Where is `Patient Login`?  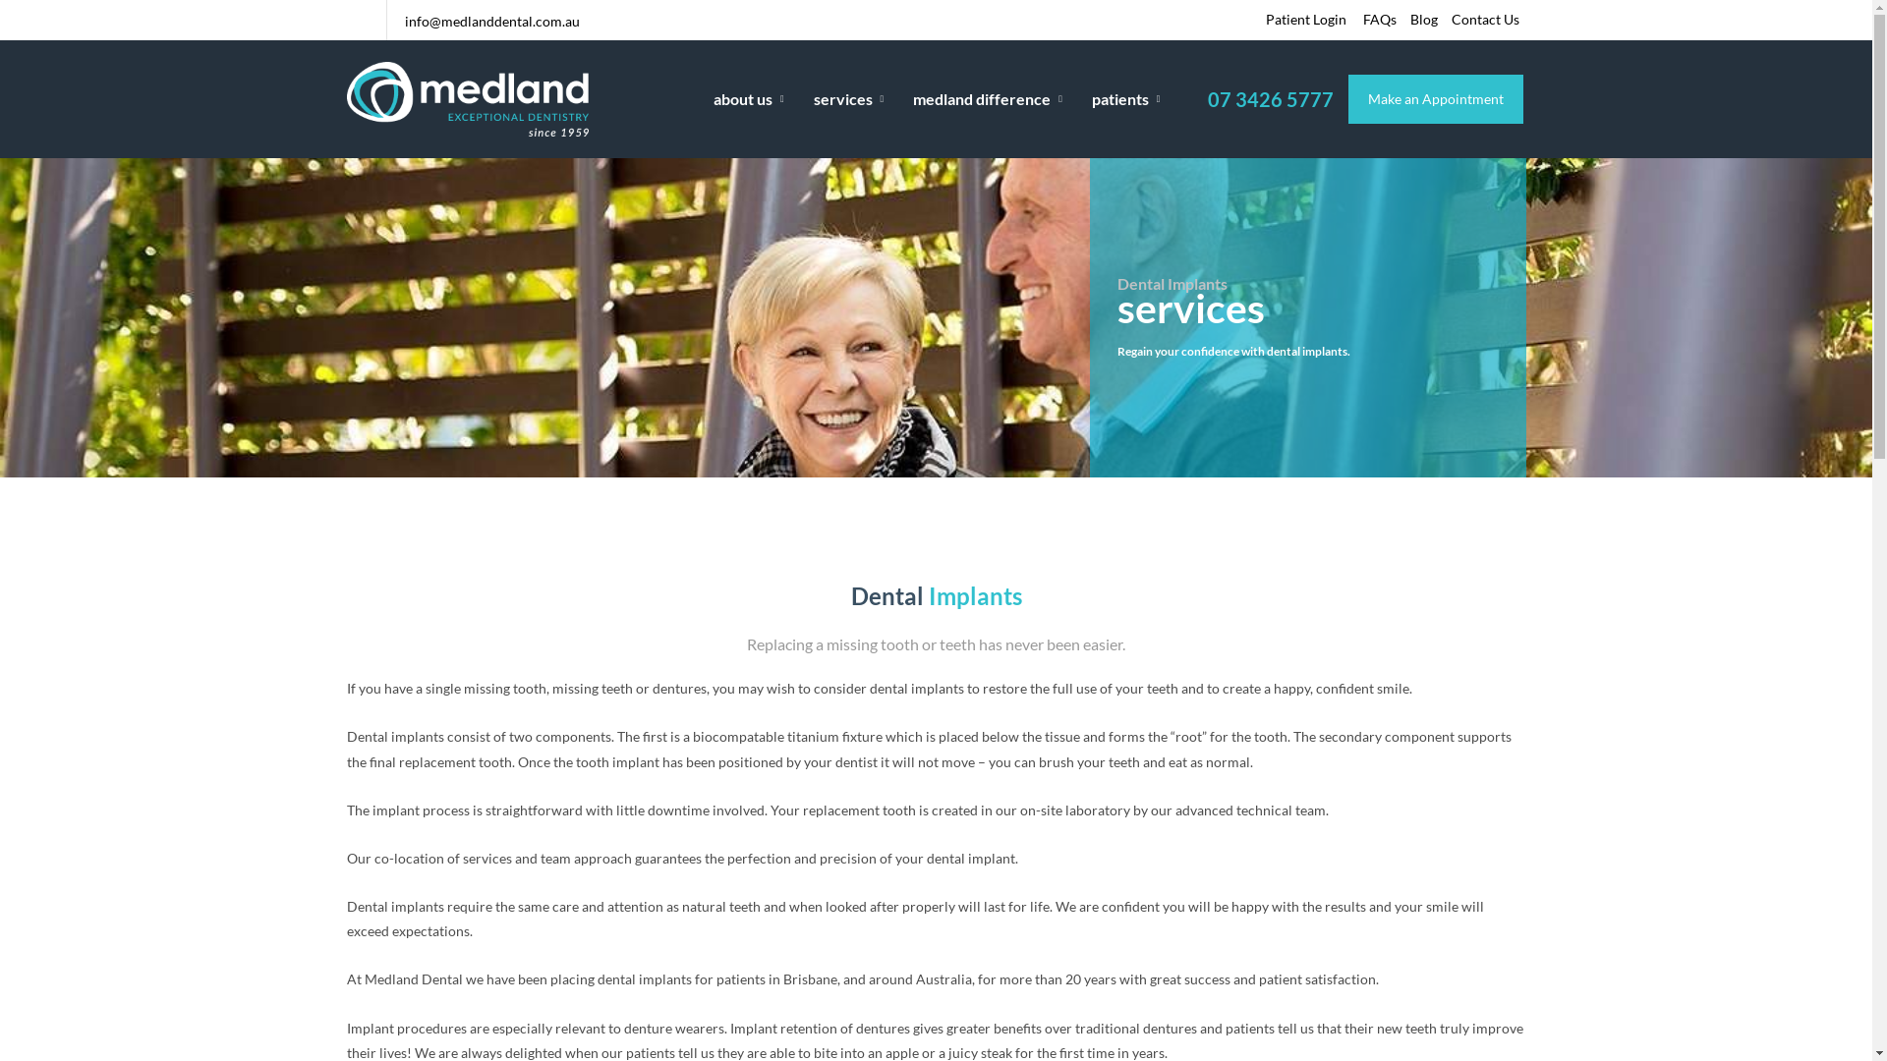
Patient Login is located at coordinates (1305, 20).